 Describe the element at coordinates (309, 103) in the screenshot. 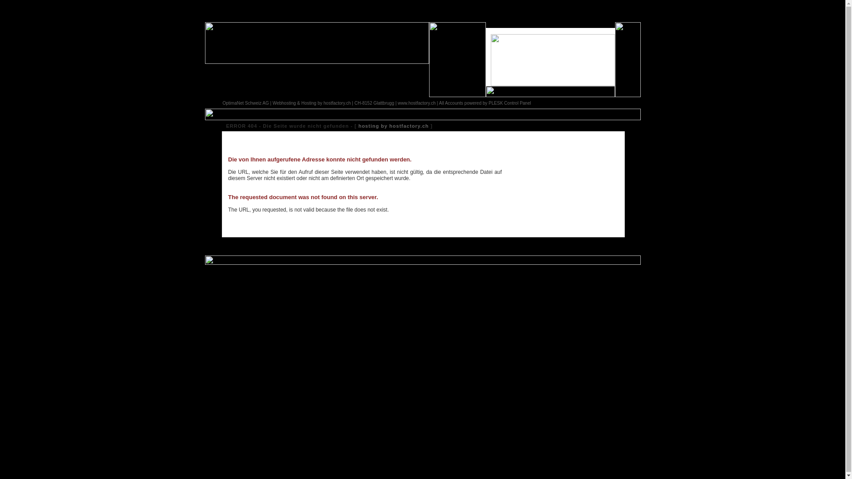

I see `Hosting` at that location.